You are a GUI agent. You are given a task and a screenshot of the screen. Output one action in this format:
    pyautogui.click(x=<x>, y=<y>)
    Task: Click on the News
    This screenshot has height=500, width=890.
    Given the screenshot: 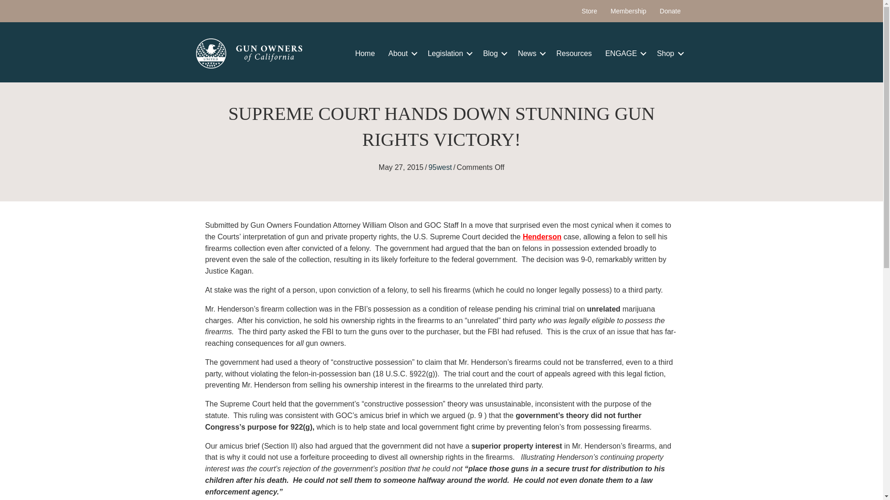 What is the action you would take?
    pyautogui.click(x=530, y=54)
    